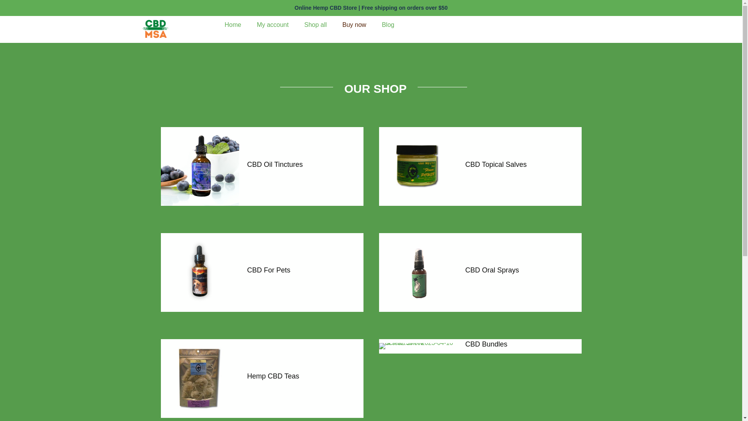 The width and height of the screenshot is (748, 421). Describe the element at coordinates (200, 272) in the screenshot. I see `Untitled design-256` at that location.